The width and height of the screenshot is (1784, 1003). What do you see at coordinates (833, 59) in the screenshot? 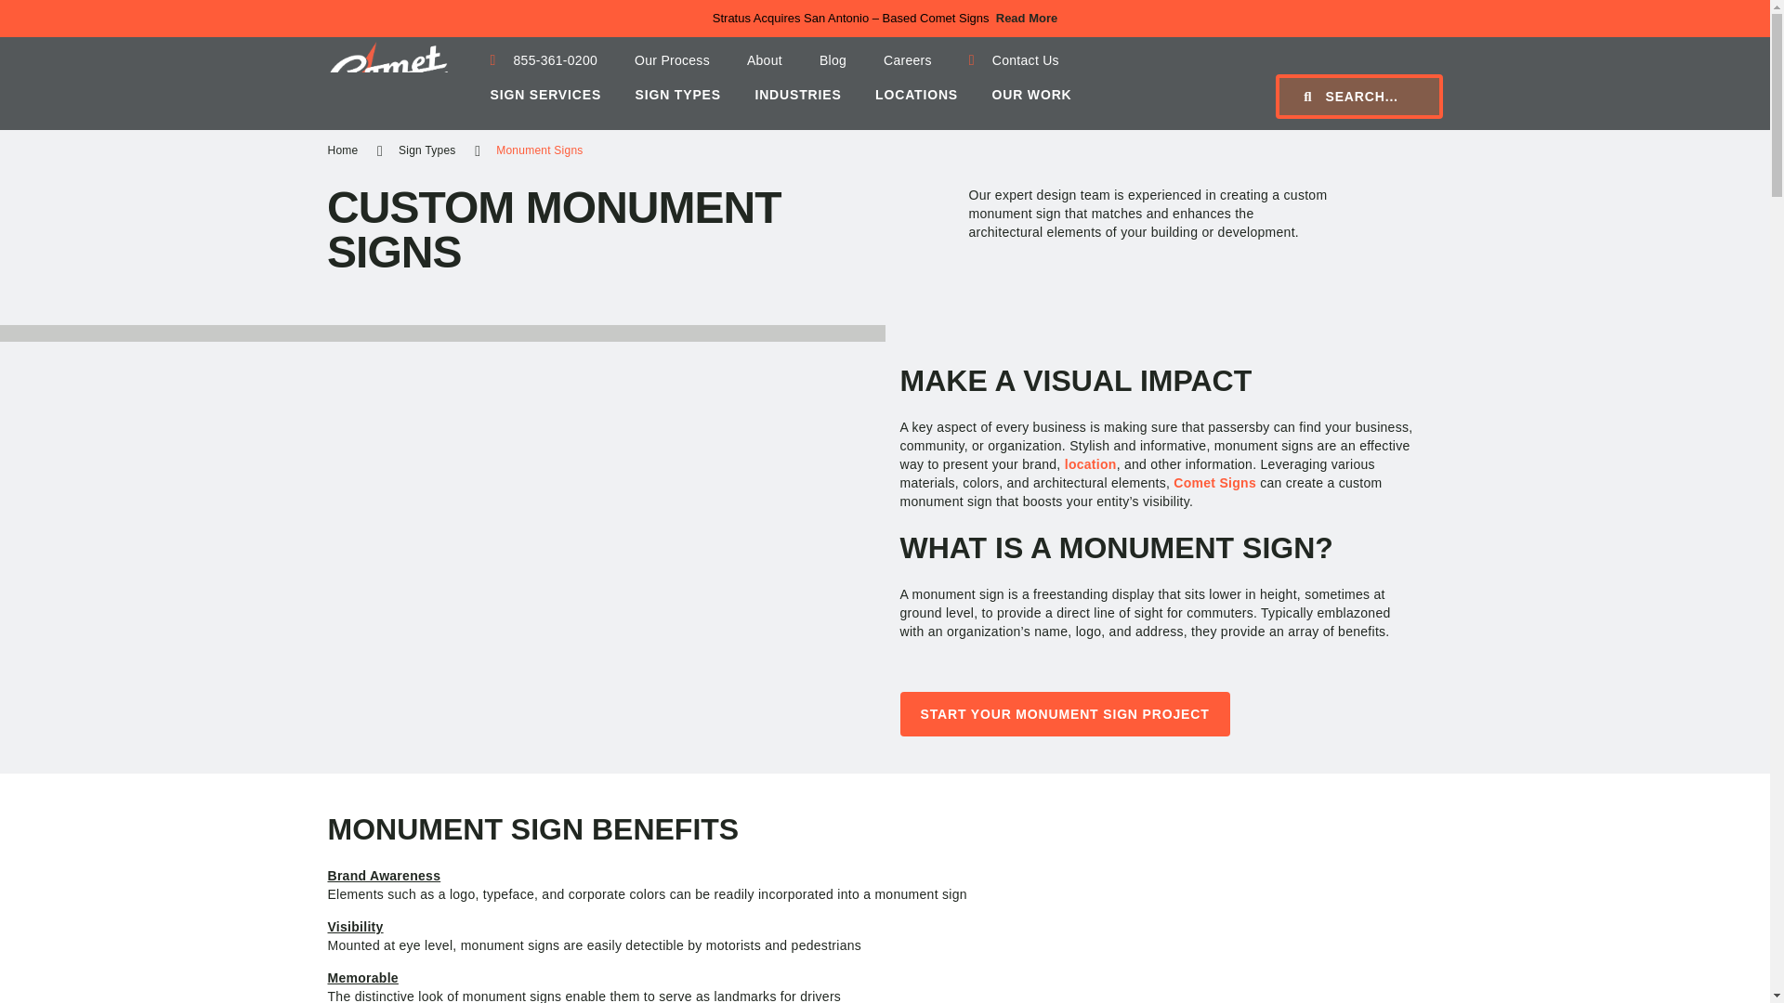
I see `Blog` at bounding box center [833, 59].